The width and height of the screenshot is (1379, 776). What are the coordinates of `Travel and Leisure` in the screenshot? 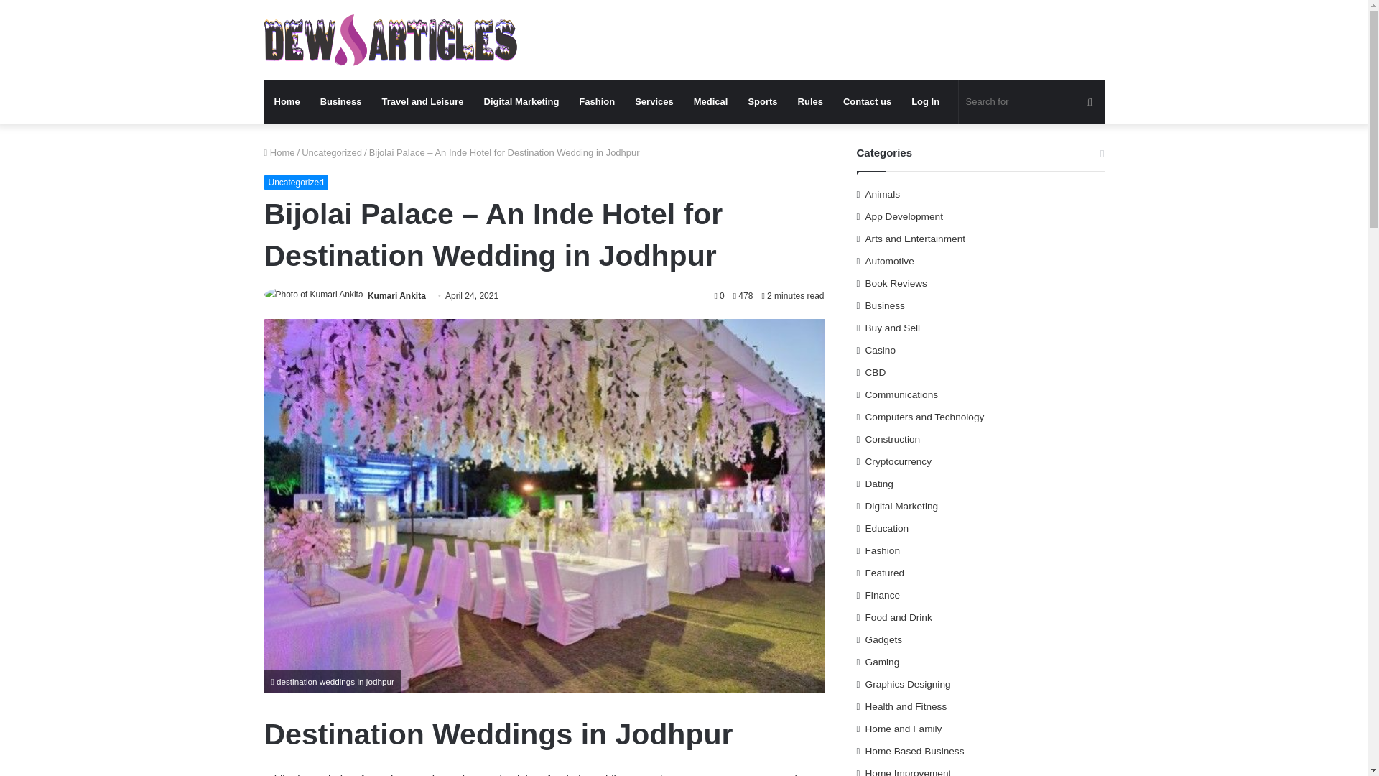 It's located at (422, 102).